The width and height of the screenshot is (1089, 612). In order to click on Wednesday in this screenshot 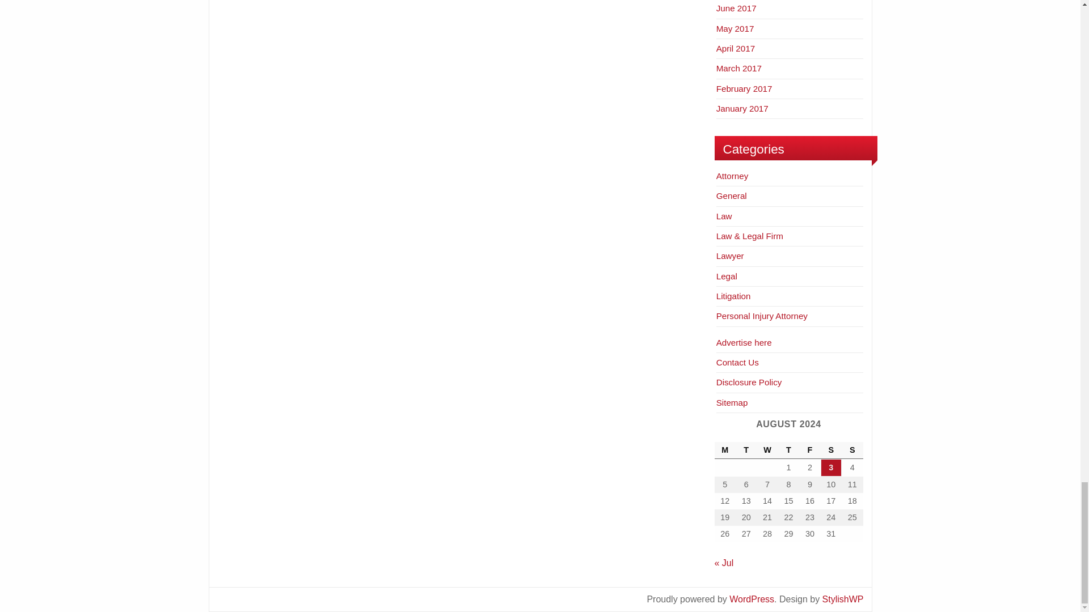, I will do `click(767, 450)`.